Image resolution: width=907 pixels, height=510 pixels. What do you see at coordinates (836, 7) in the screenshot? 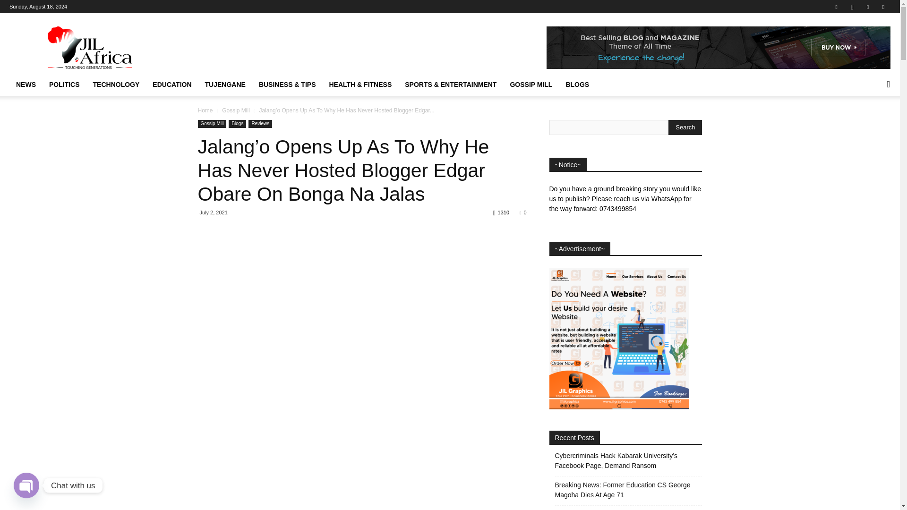
I see `Facebook` at bounding box center [836, 7].